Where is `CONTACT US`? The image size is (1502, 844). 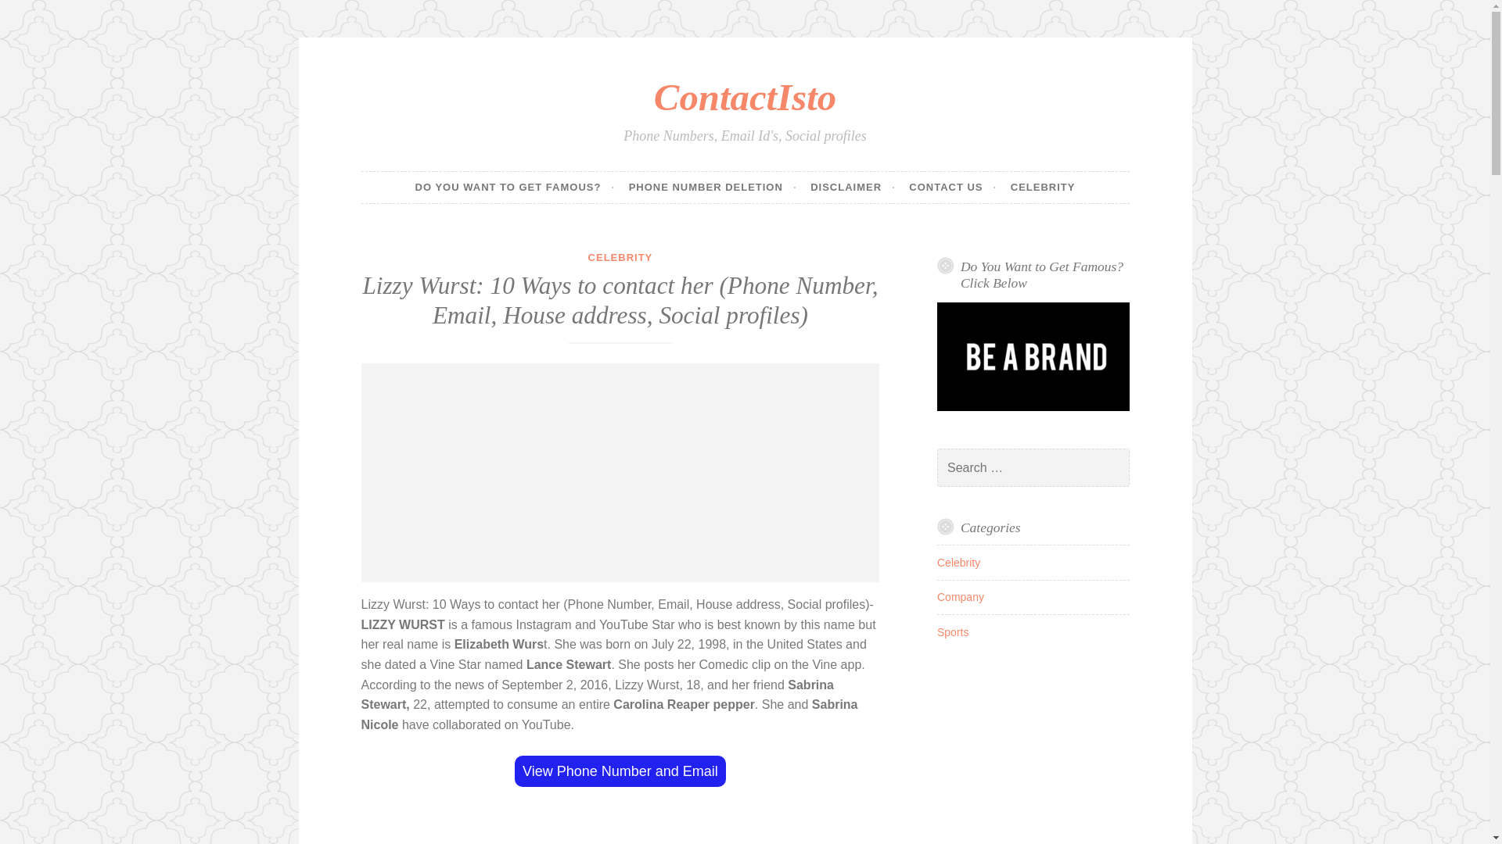 CONTACT US is located at coordinates (953, 188).